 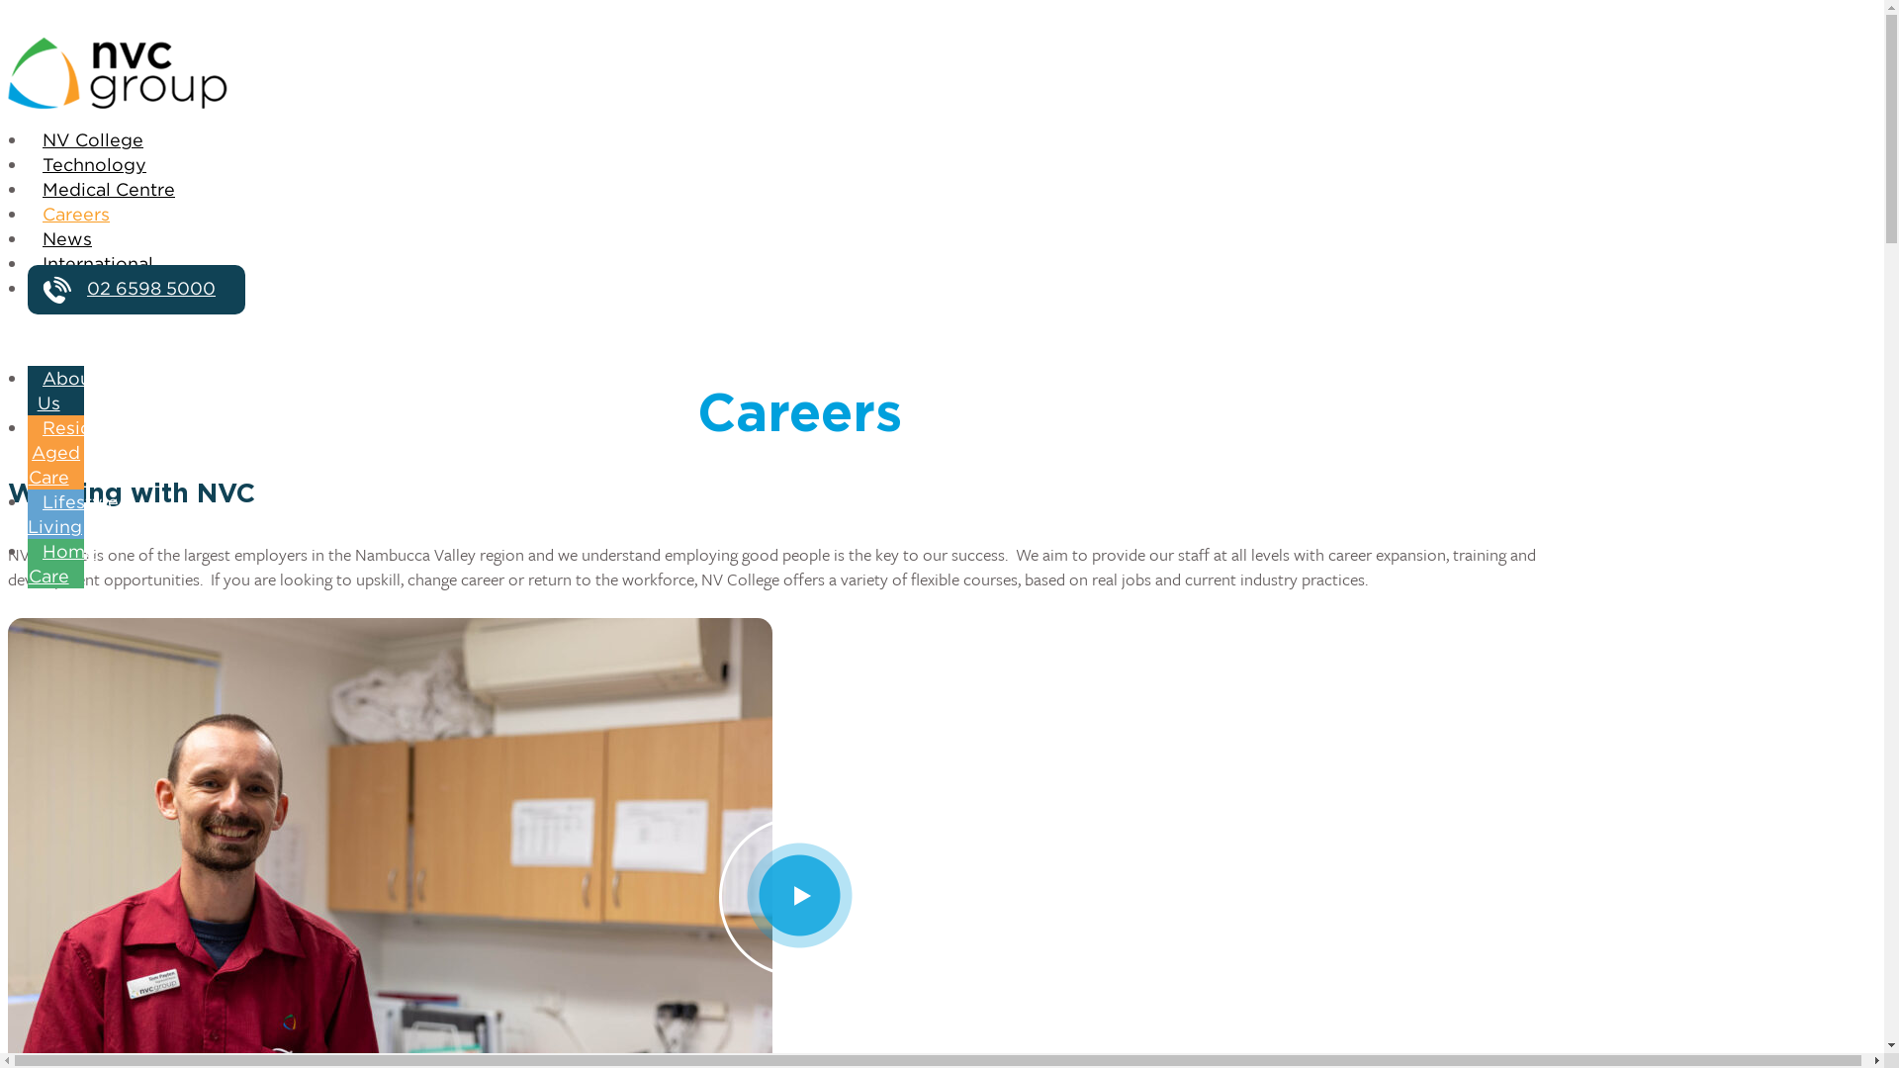 What do you see at coordinates (799, 73) in the screenshot?
I see `NVC Group` at bounding box center [799, 73].